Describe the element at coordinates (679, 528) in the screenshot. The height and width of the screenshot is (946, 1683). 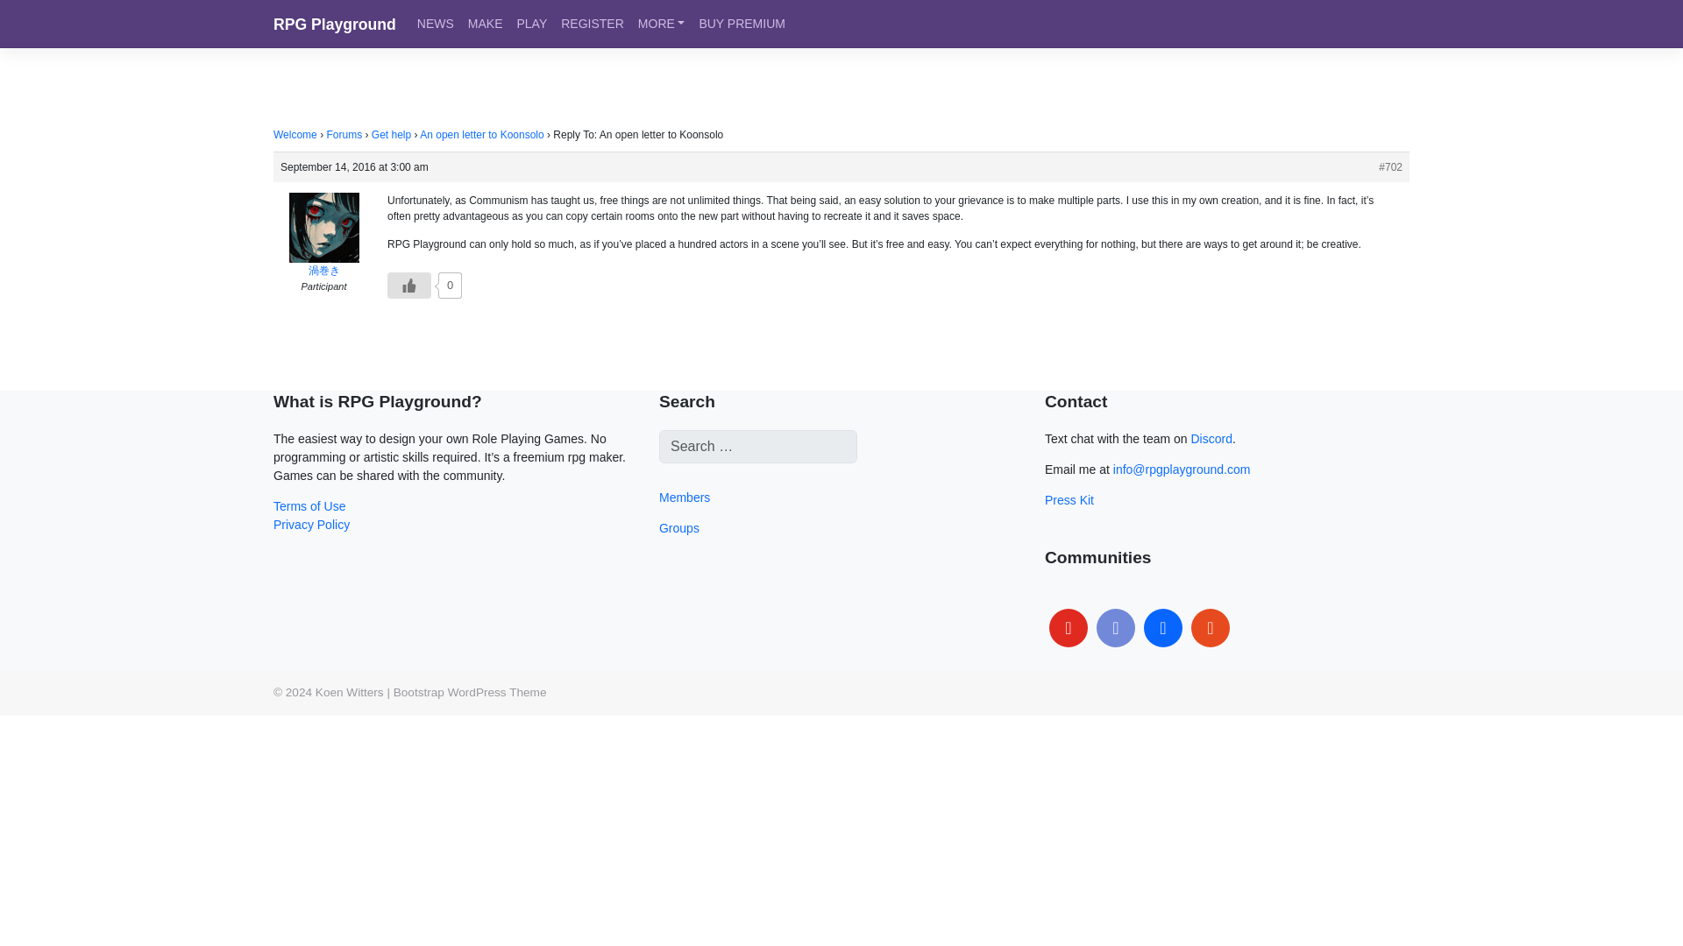
I see `Groups` at that location.